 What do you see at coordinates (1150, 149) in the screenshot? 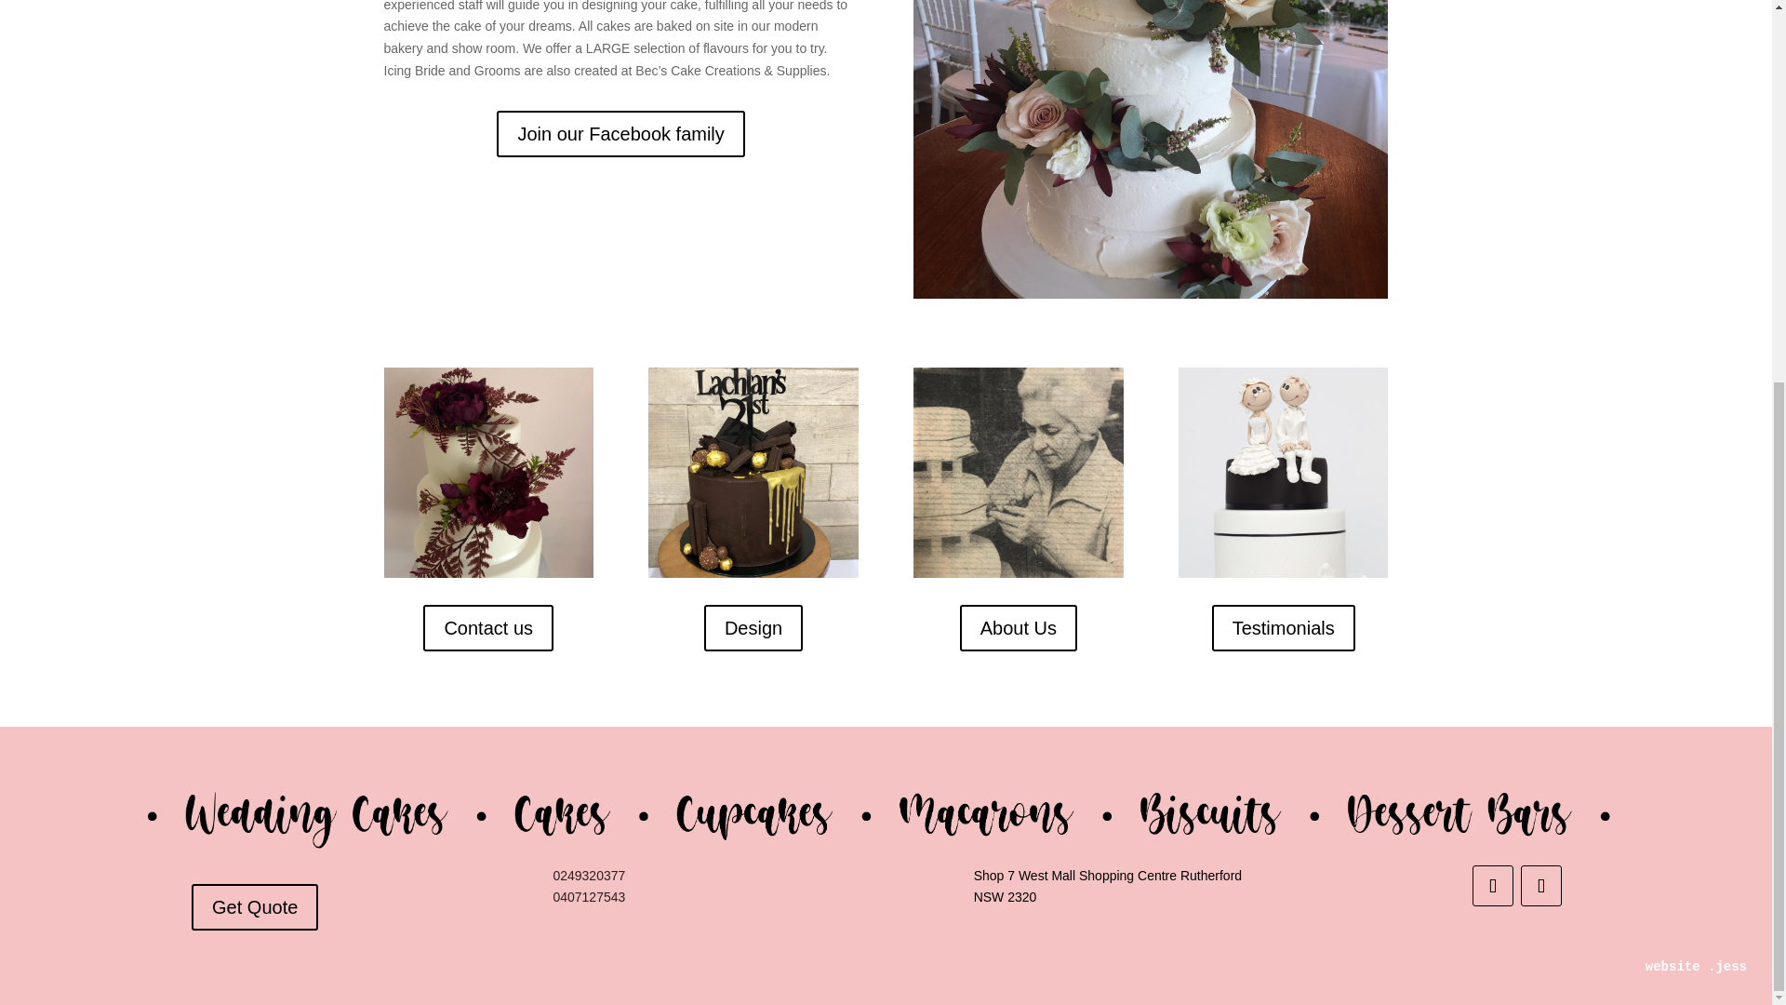
I see `Becs-cake-creations-22` at bounding box center [1150, 149].